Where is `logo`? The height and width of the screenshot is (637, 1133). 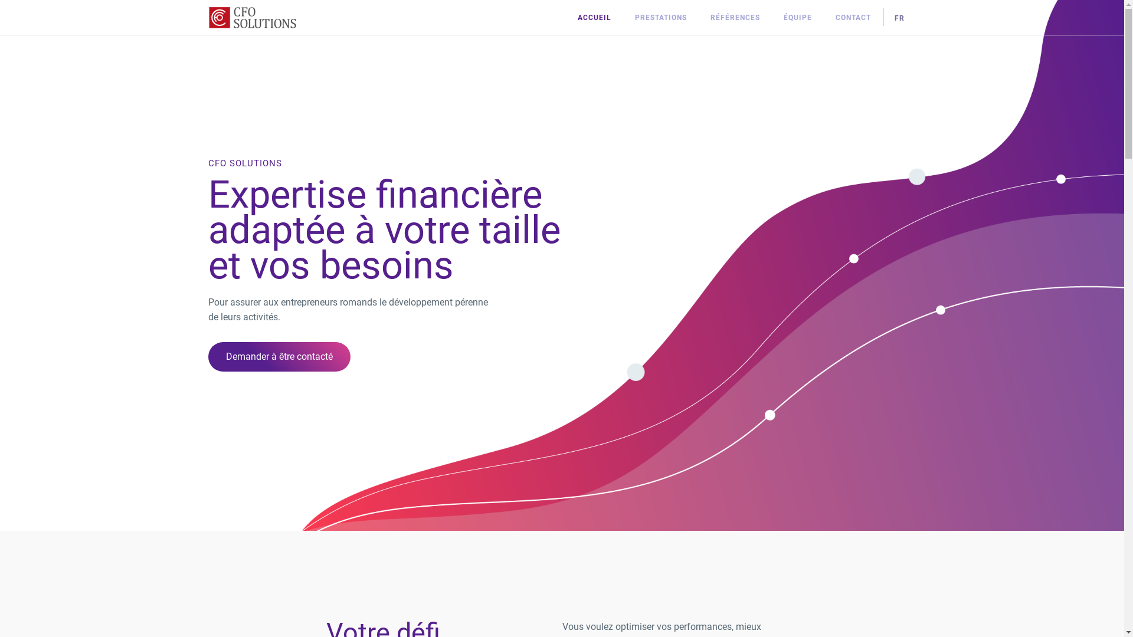
logo is located at coordinates (252, 18).